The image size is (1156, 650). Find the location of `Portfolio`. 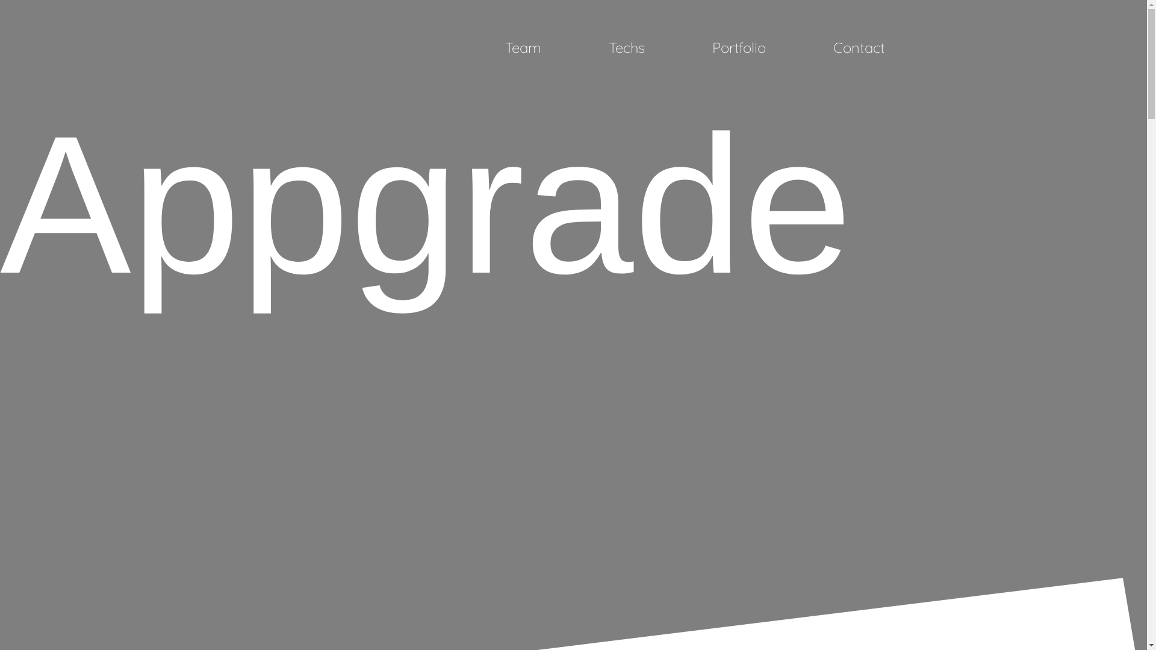

Portfolio is located at coordinates (739, 48).